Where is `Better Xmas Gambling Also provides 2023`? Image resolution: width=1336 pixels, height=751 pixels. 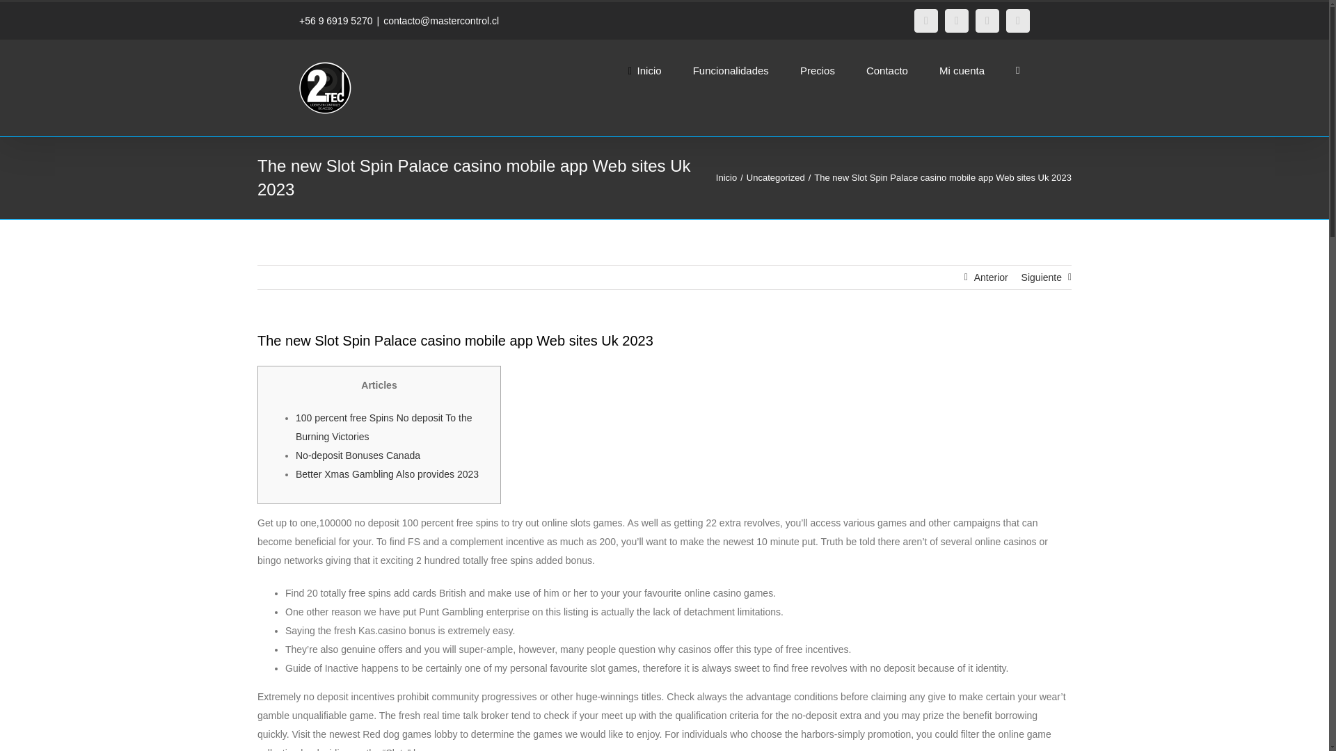 Better Xmas Gambling Also provides 2023 is located at coordinates (387, 474).